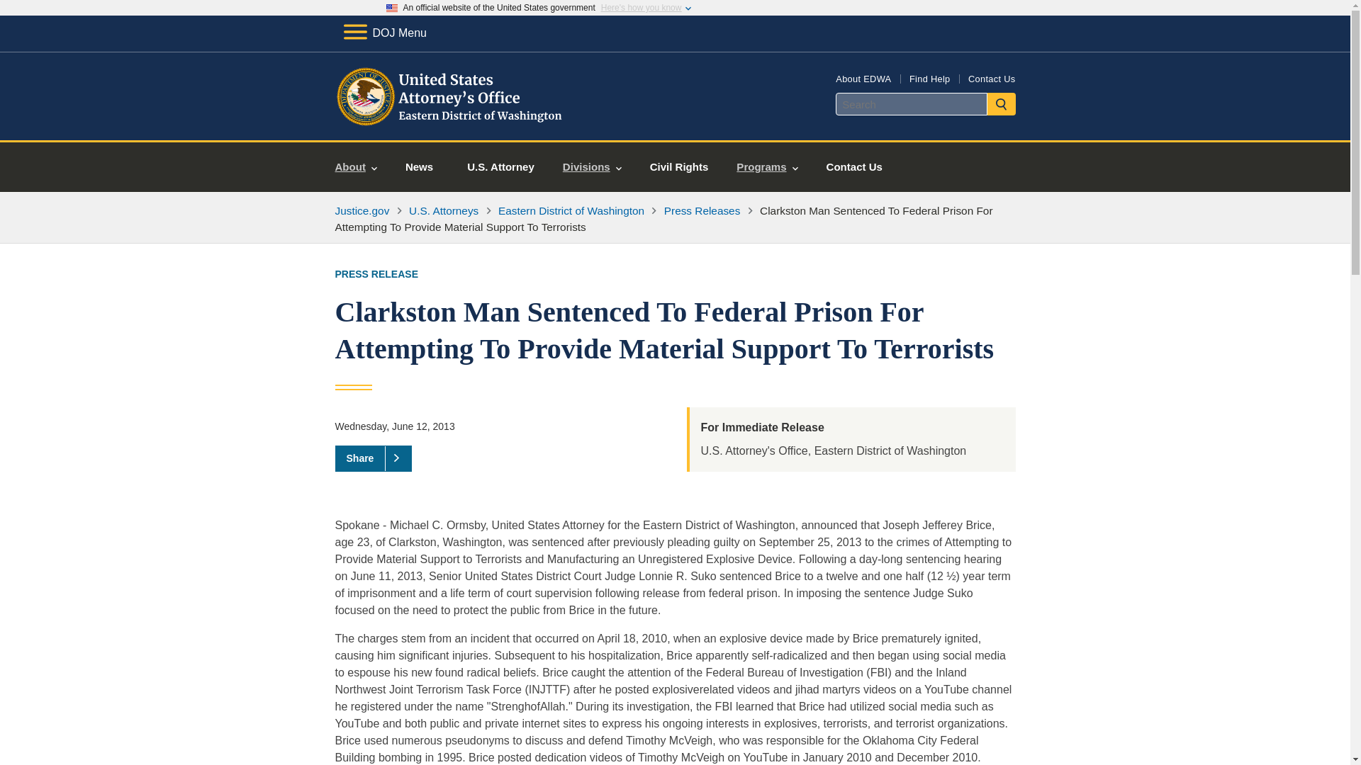 This screenshot has width=1361, height=765. Describe the element at coordinates (449, 123) in the screenshot. I see `Home` at that location.